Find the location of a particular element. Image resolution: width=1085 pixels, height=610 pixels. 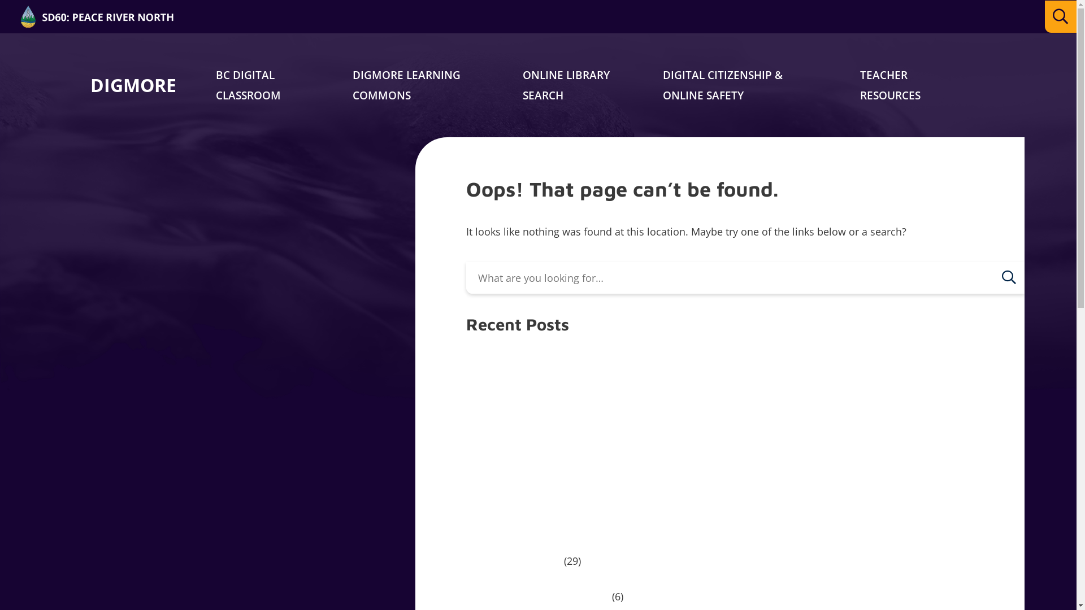

ONLINE LIBRARY SEARCH is located at coordinates (566, 85).